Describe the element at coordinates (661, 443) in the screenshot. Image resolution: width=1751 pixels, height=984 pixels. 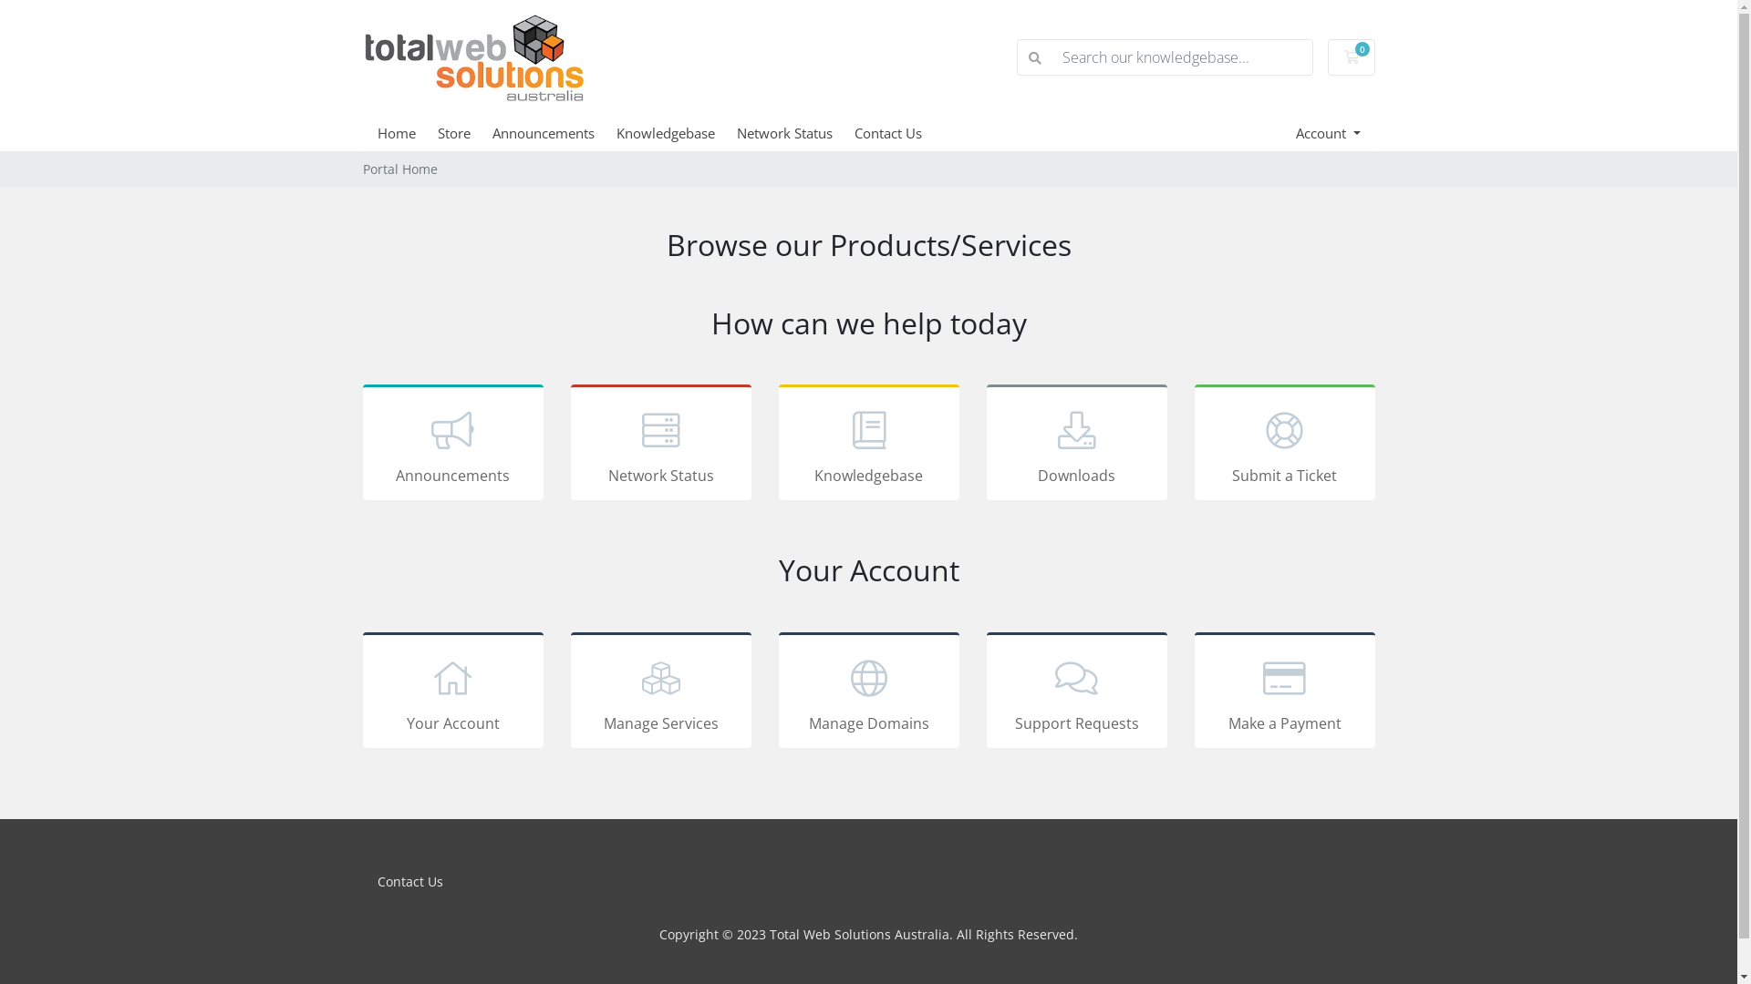
I see `Network Status` at that location.